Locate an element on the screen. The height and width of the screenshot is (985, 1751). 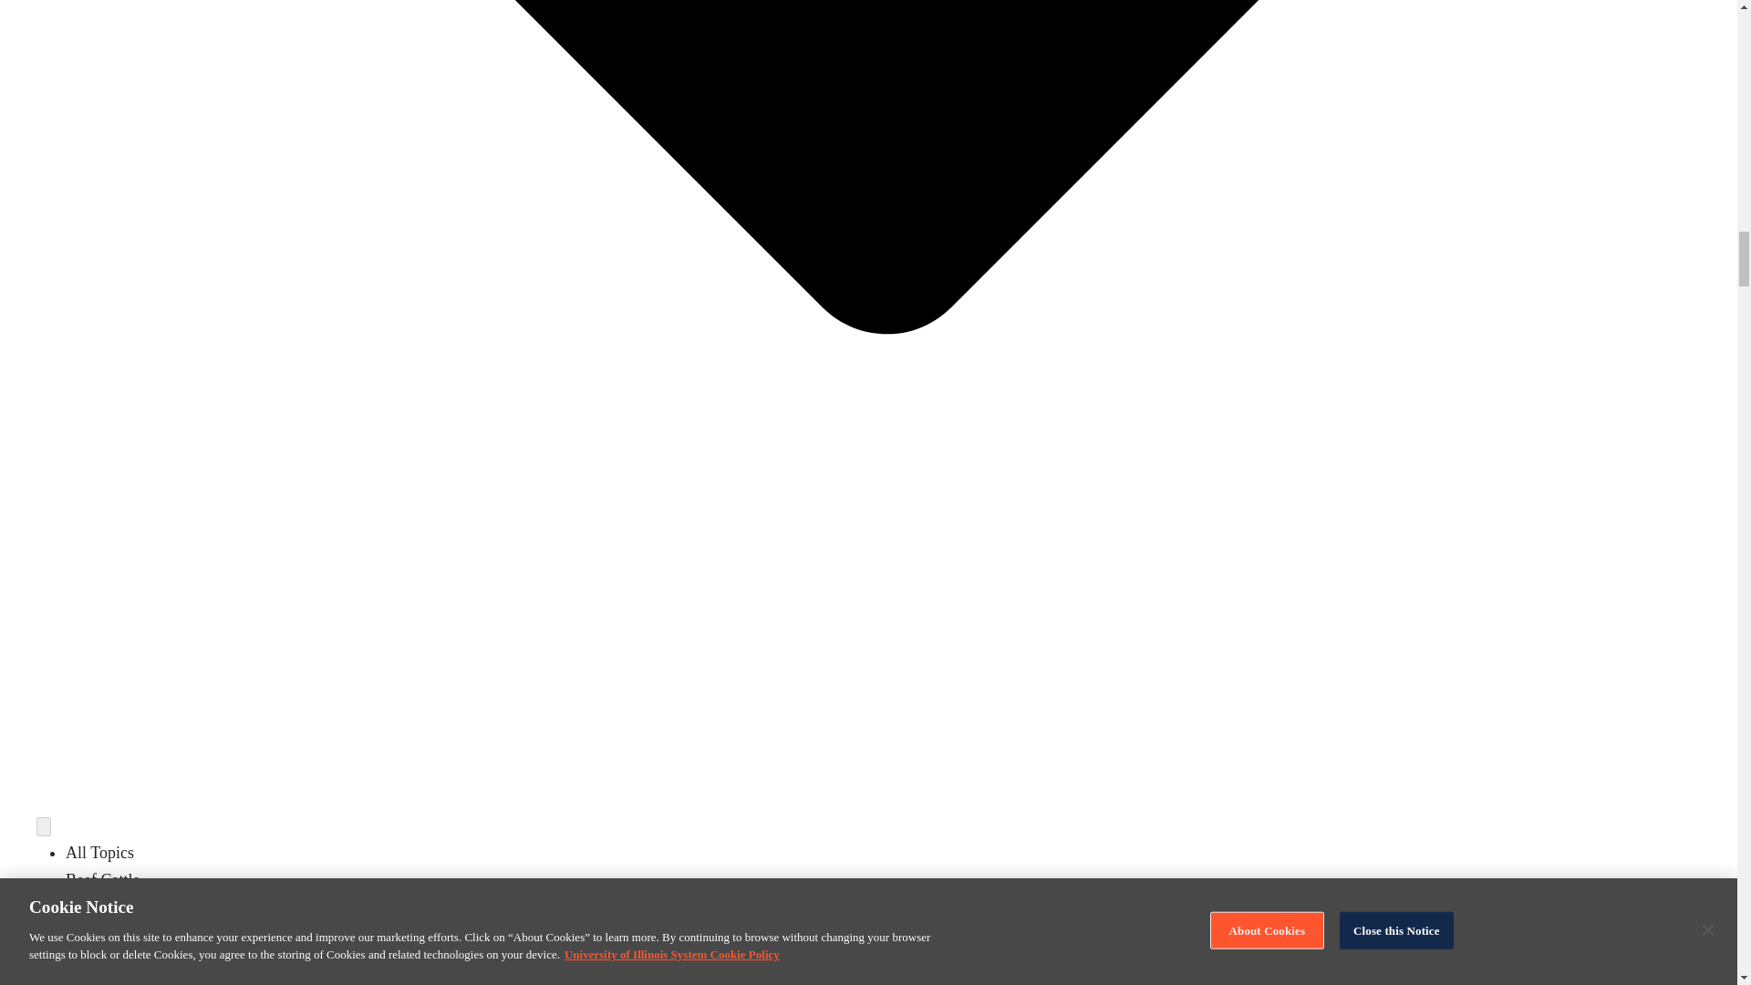
Community Planning is located at coordinates (136, 907).